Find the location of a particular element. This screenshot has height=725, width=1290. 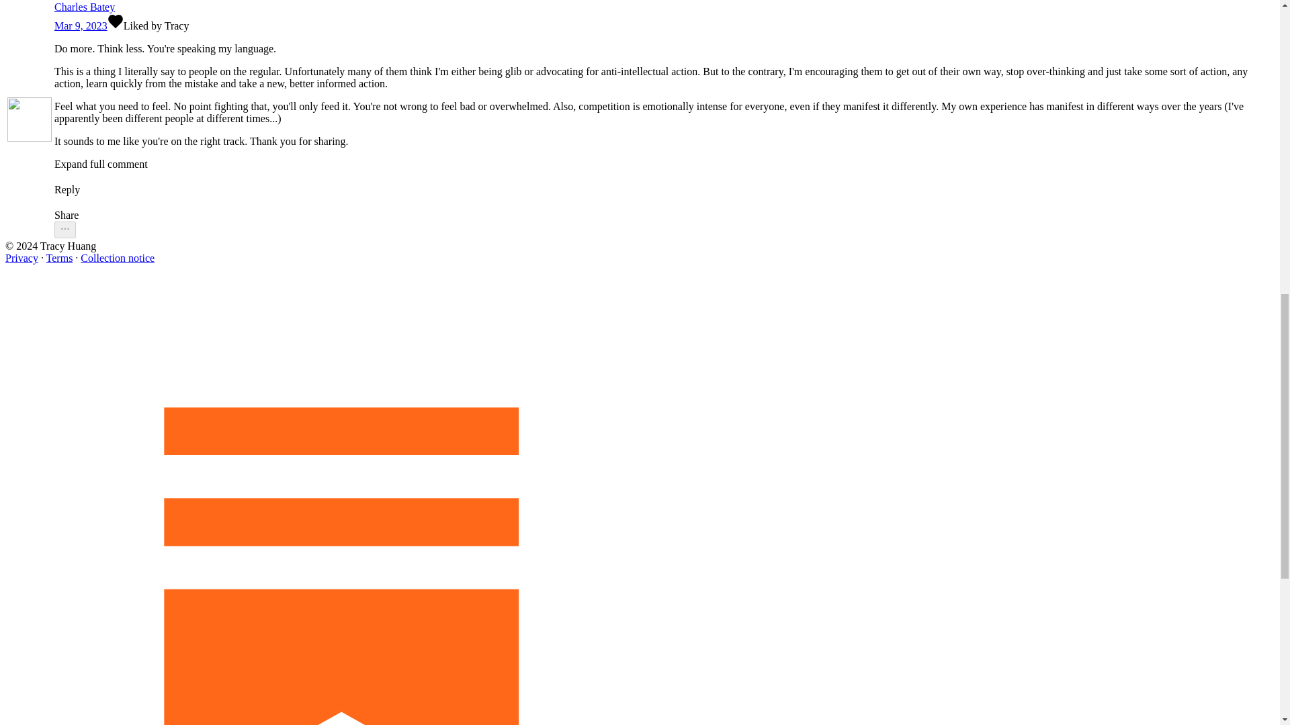

Terms is located at coordinates (60, 258).